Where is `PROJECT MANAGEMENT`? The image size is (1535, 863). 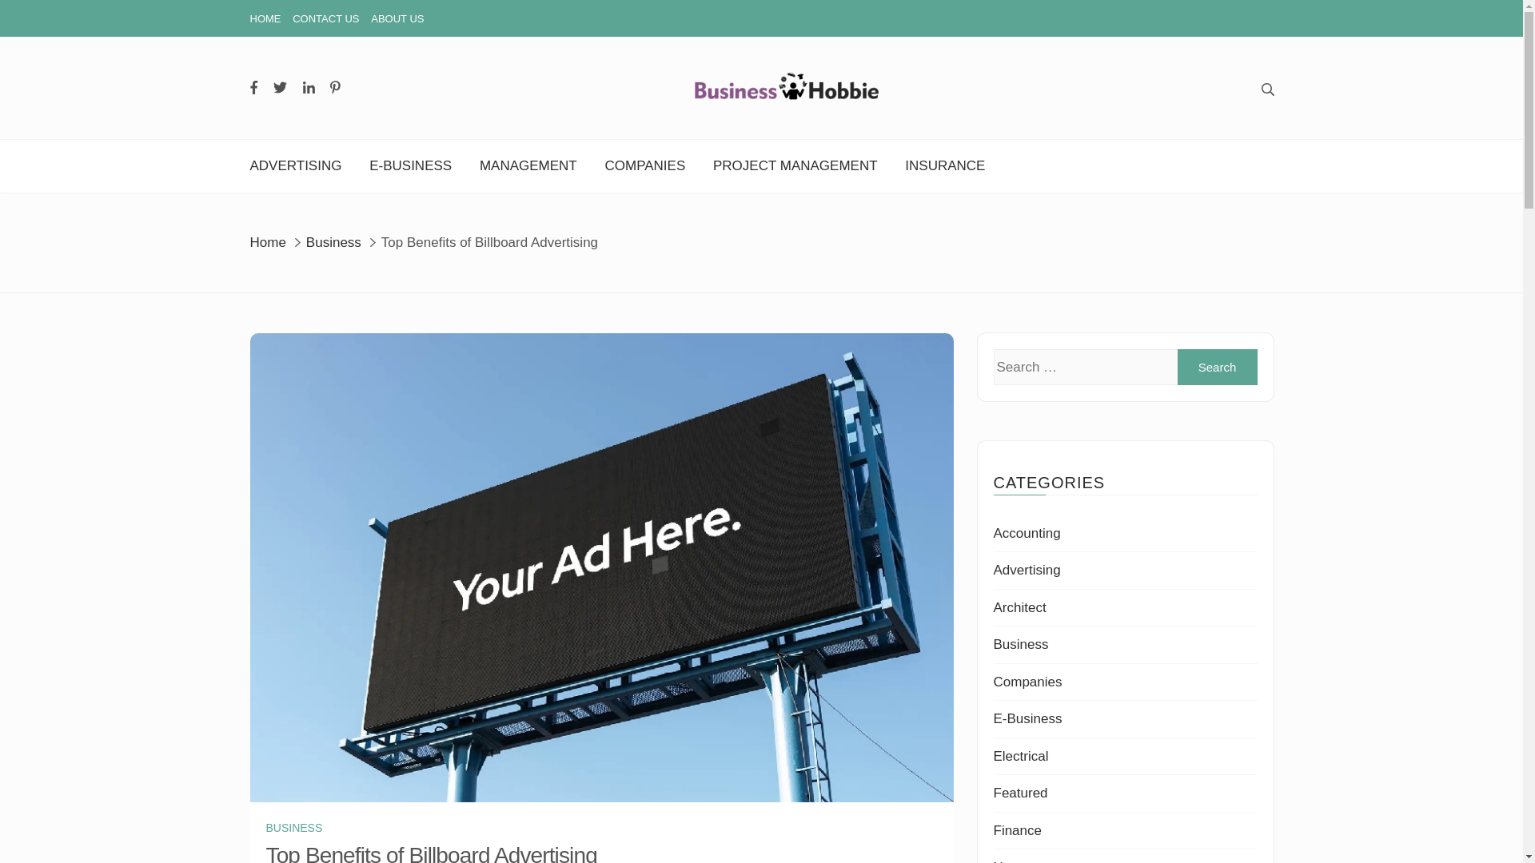
PROJECT MANAGEMENT is located at coordinates (795, 166).